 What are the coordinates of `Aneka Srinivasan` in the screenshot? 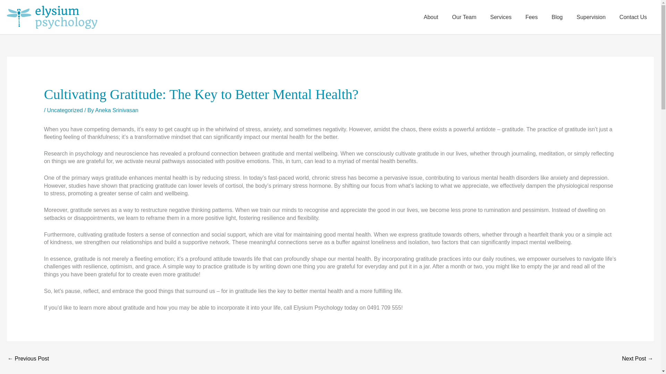 It's located at (117, 110).